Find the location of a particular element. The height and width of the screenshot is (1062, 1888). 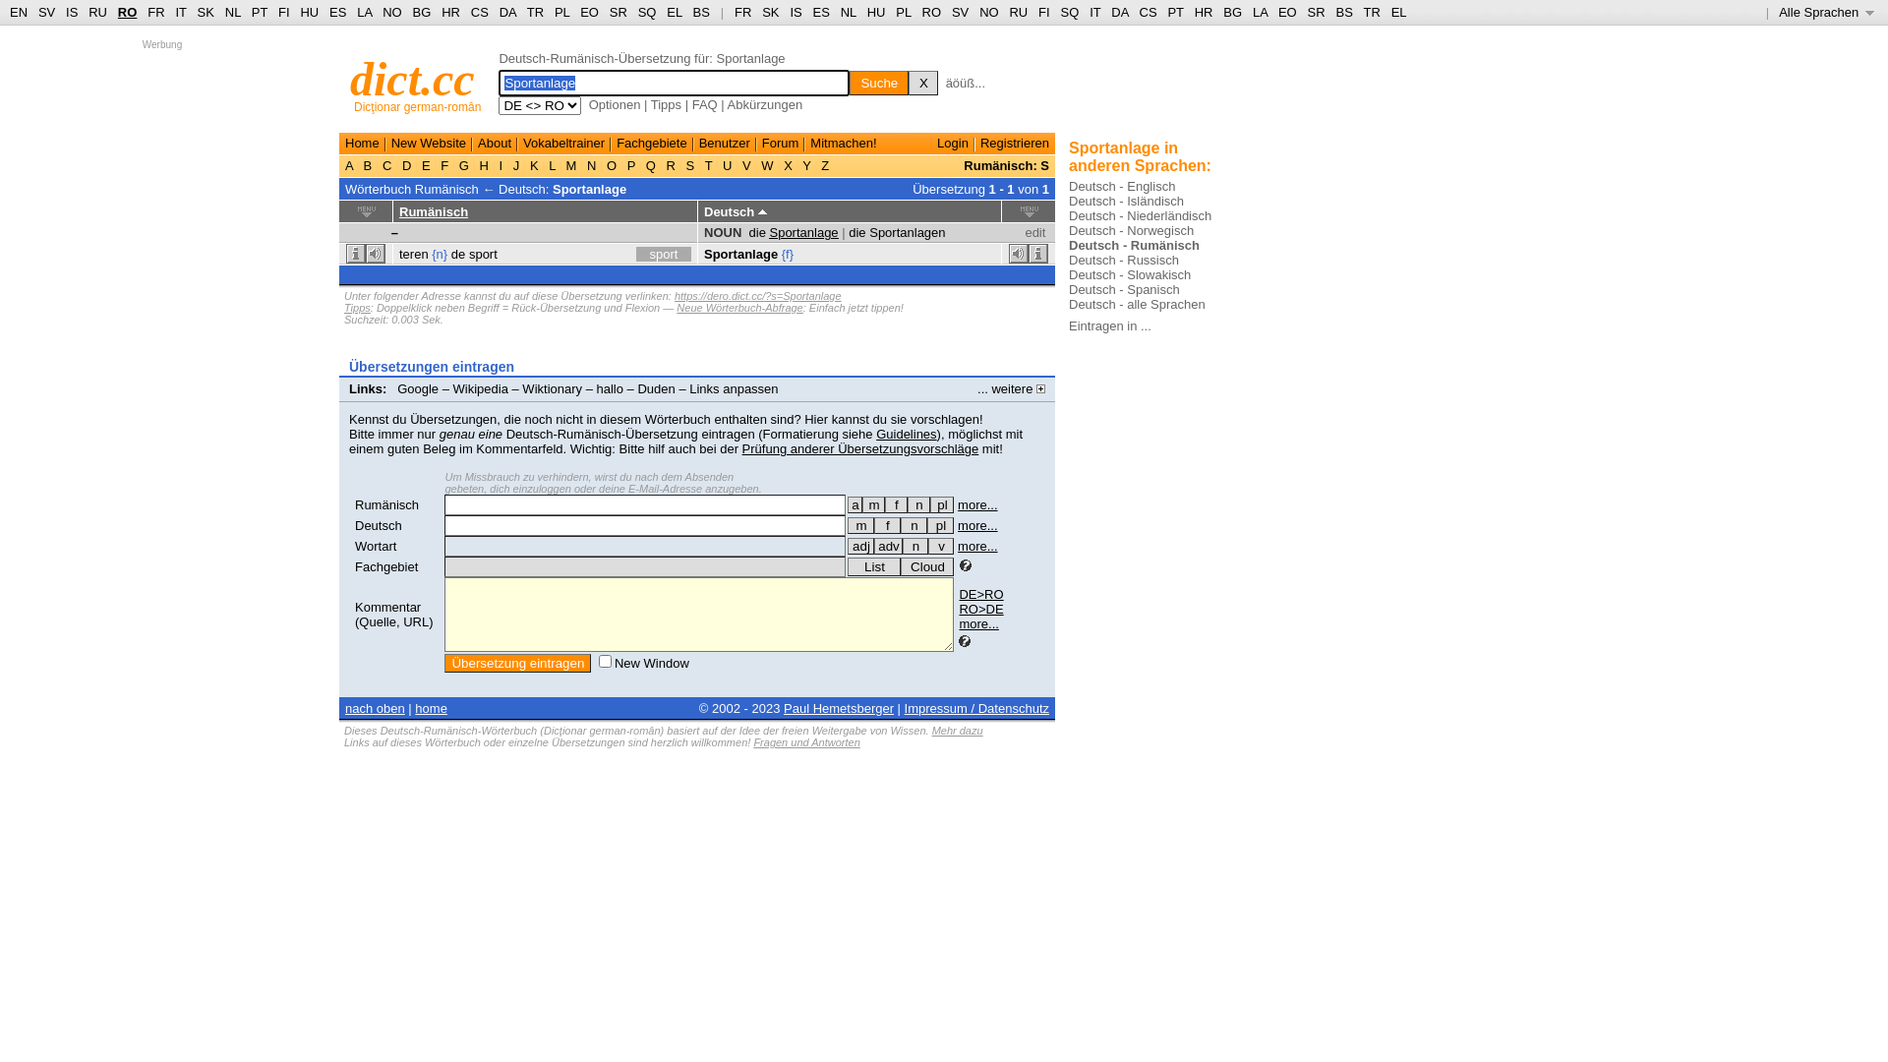

hallo is located at coordinates (610, 389).